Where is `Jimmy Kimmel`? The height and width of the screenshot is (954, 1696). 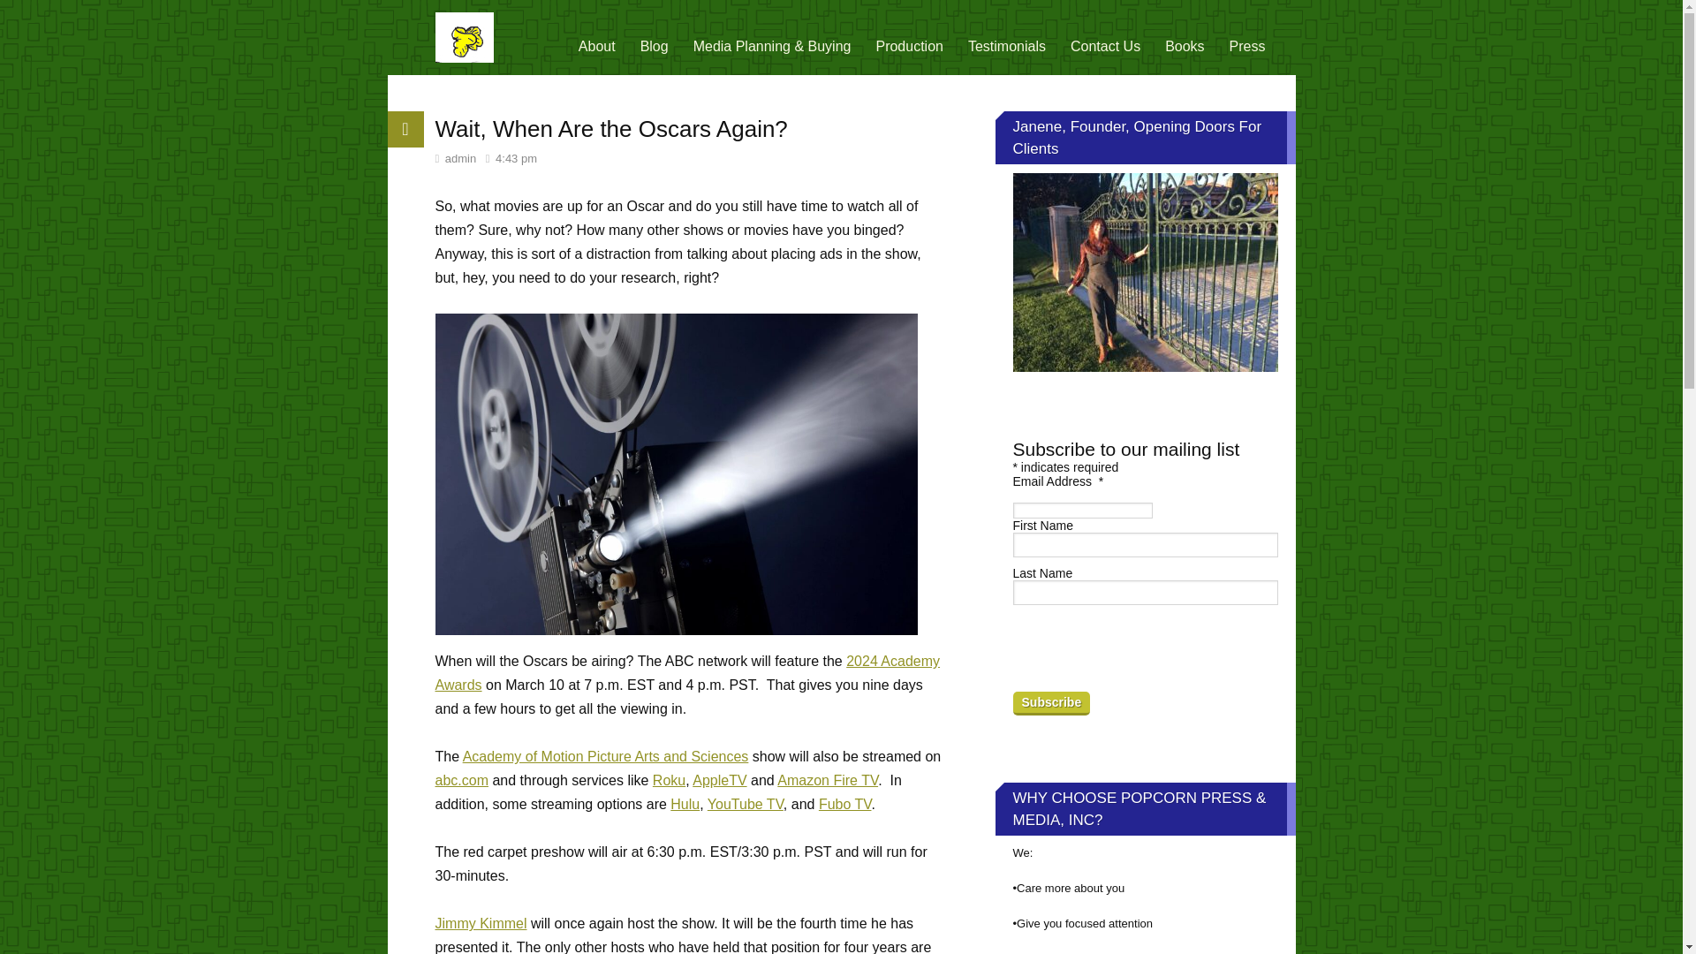
Jimmy Kimmel is located at coordinates (480, 923).